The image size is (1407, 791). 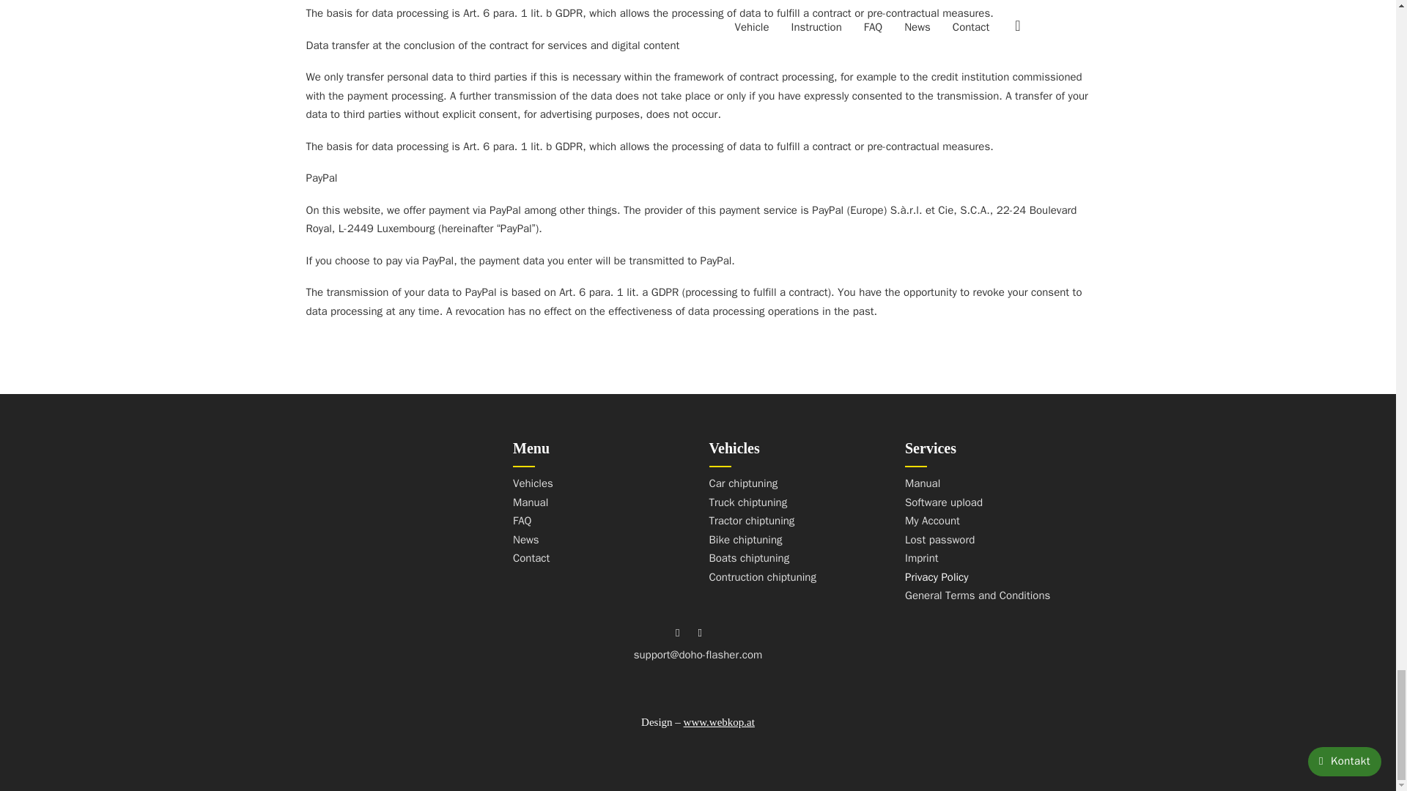 What do you see at coordinates (977, 578) in the screenshot?
I see `Privacy Policy` at bounding box center [977, 578].